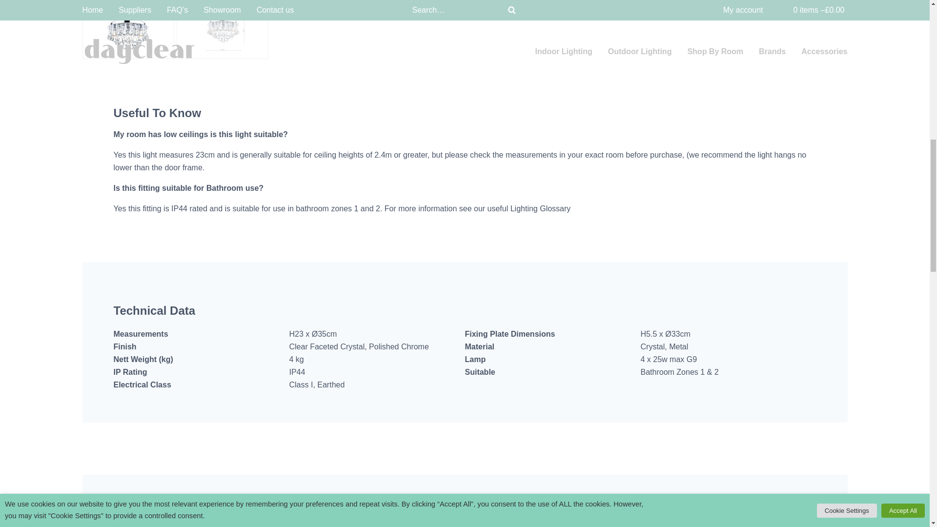  What do you see at coordinates (514, 441) in the screenshot?
I see `Customer reviews powered by Trustpilot` at bounding box center [514, 441].